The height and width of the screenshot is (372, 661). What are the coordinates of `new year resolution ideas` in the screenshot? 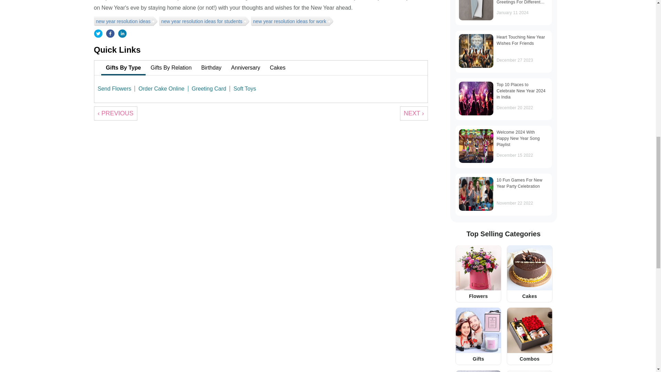 It's located at (124, 21).